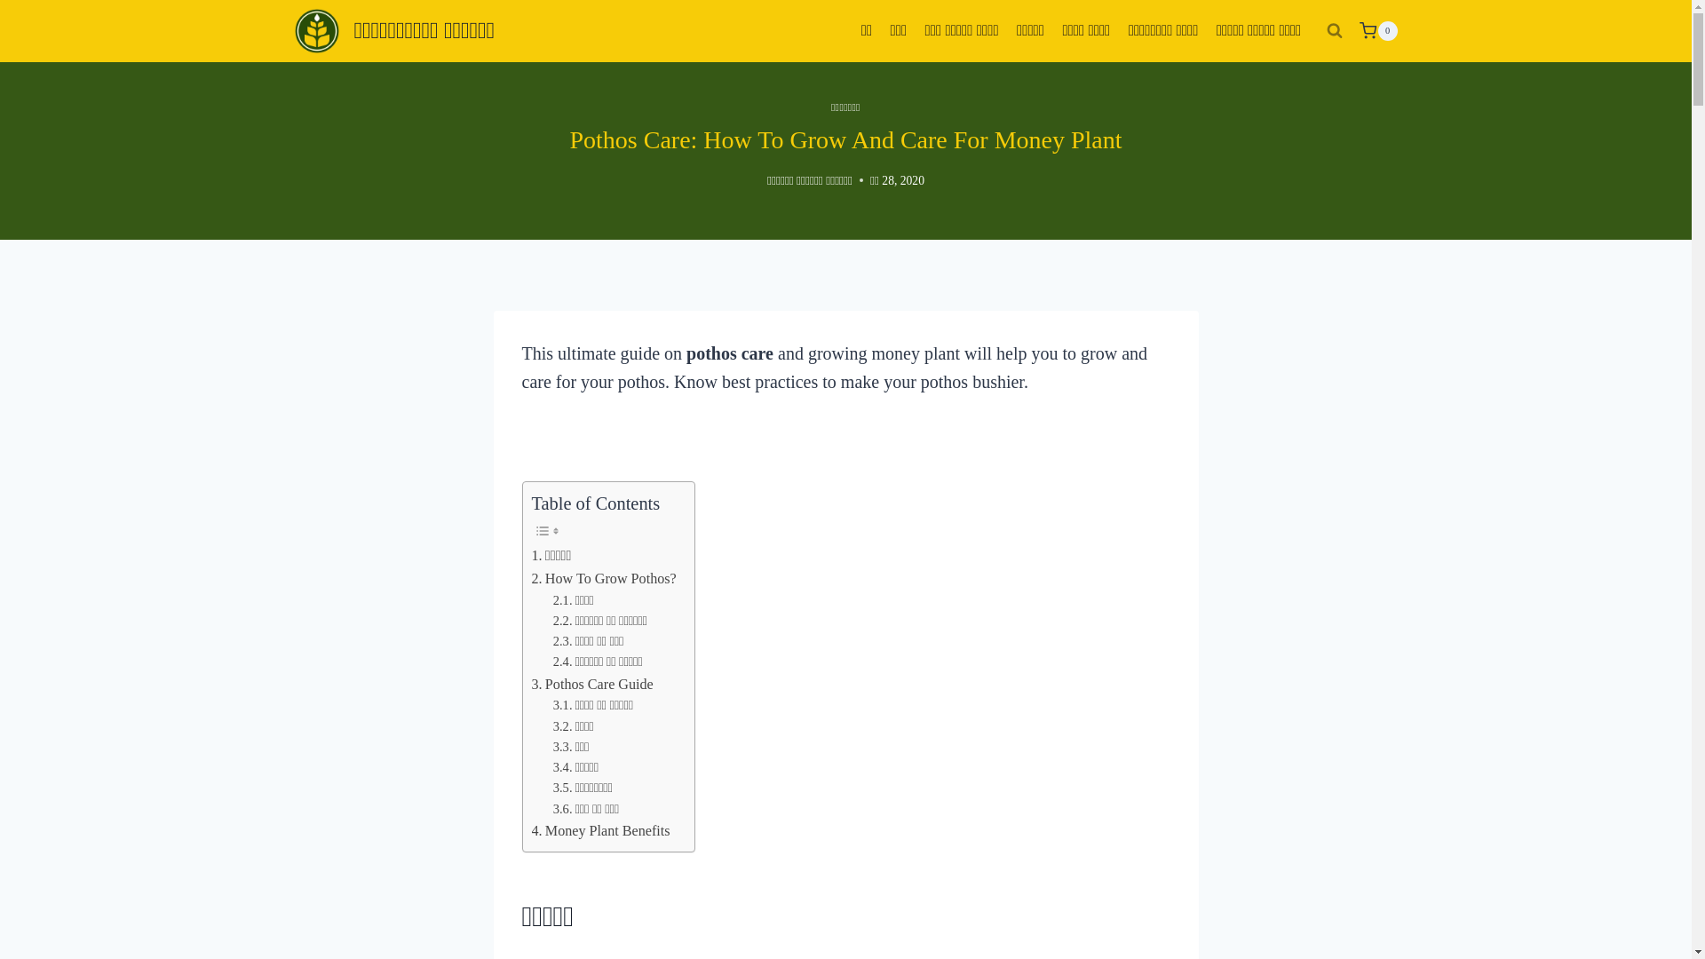 The width and height of the screenshot is (1705, 959). Describe the element at coordinates (602, 579) in the screenshot. I see `How To Grow Pothos?` at that location.